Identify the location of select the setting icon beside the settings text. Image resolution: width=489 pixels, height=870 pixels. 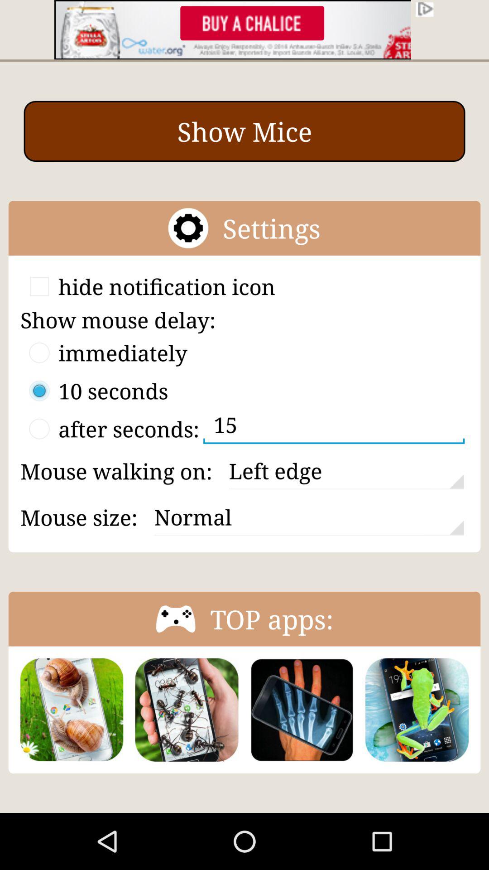
(188, 227).